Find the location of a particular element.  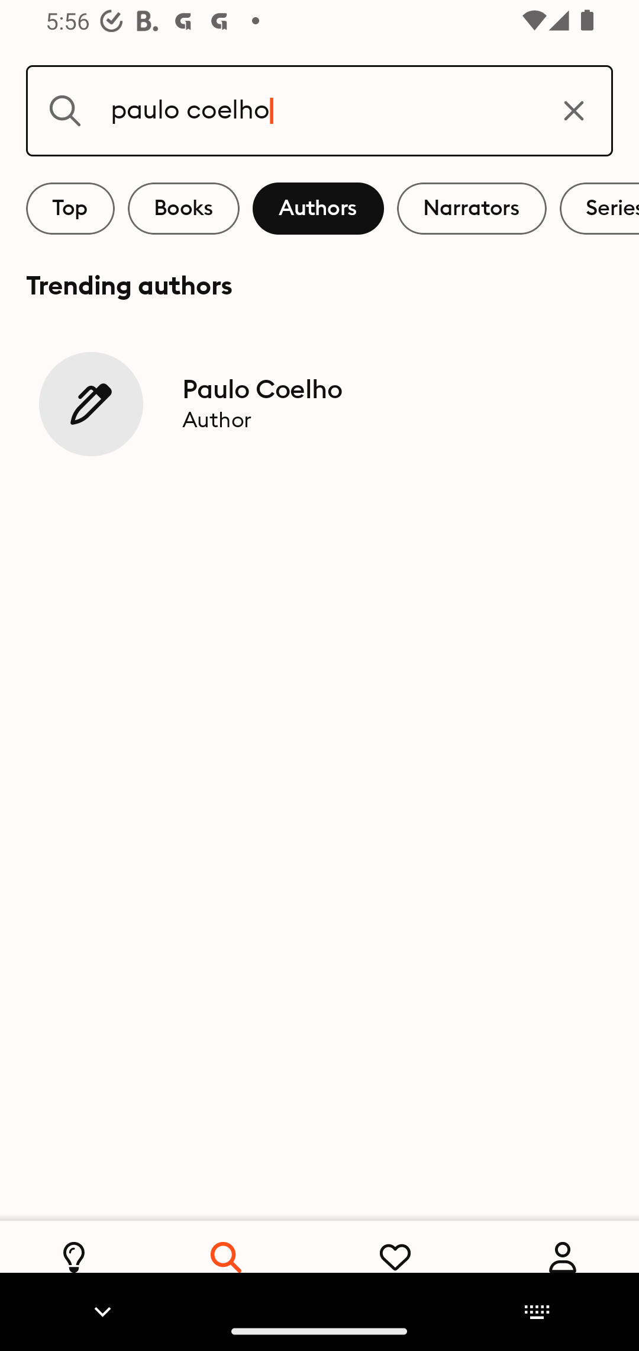

Series is located at coordinates (599, 209).